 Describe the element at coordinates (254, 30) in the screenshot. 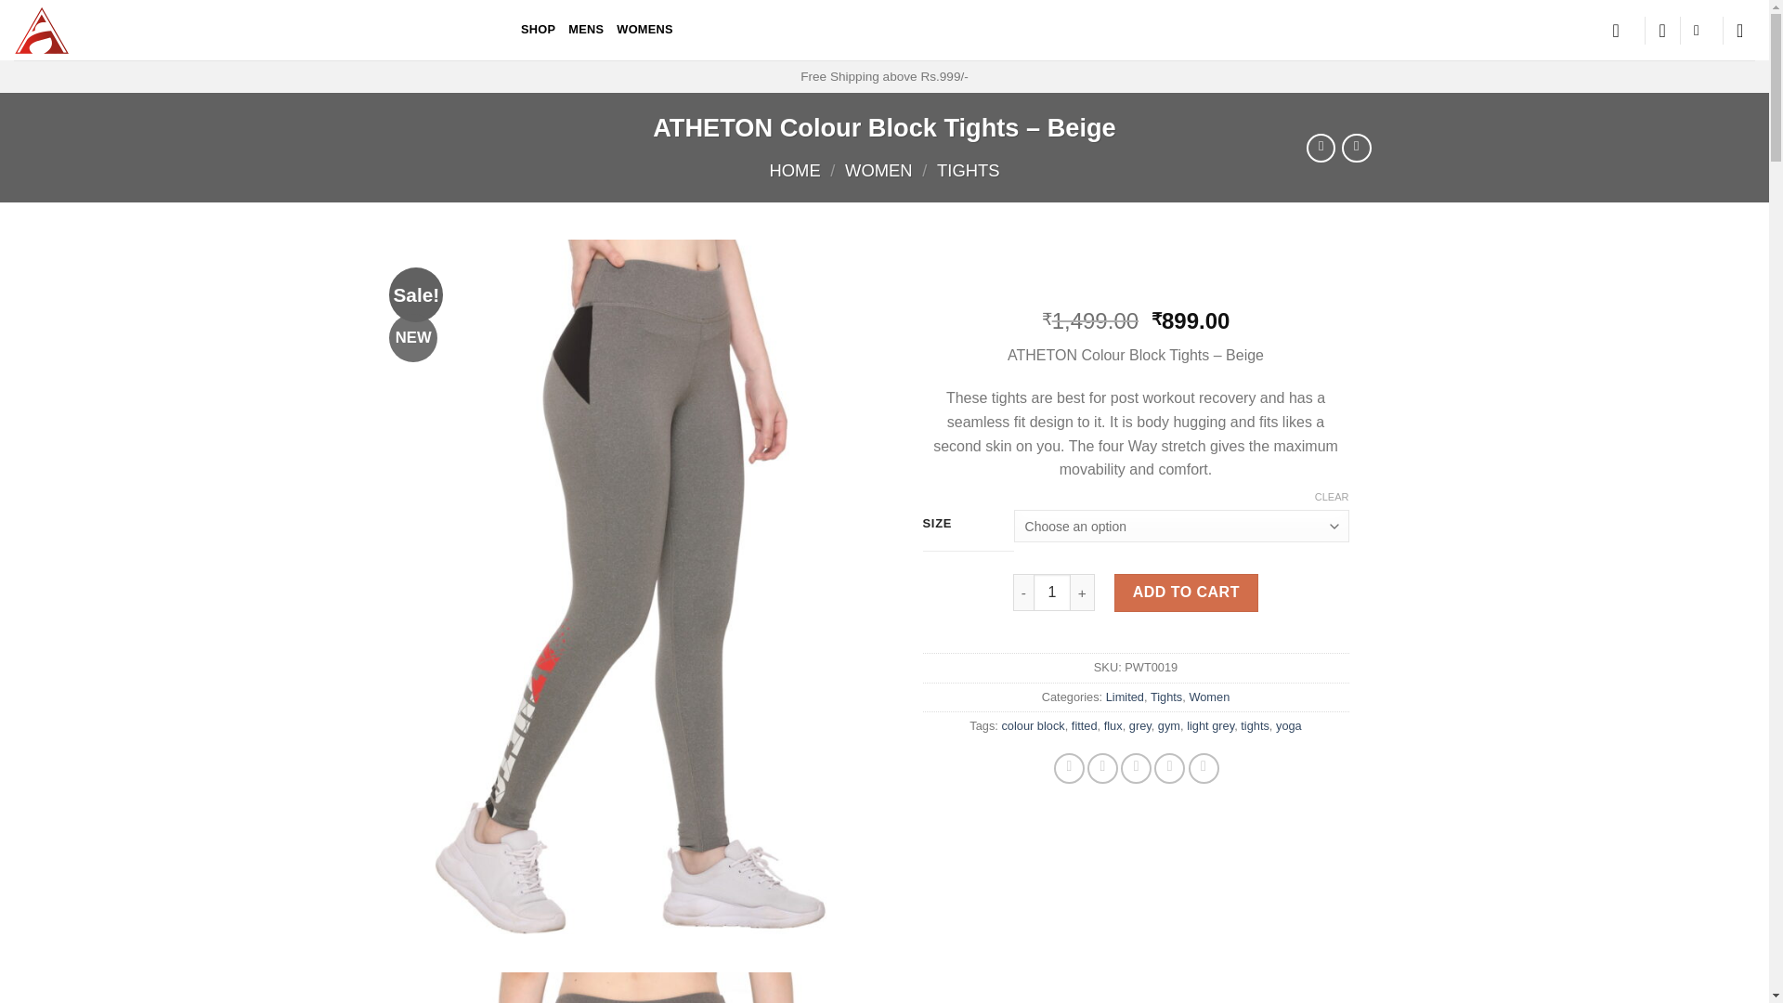

I see `Atheton - Promoting fitness` at that location.